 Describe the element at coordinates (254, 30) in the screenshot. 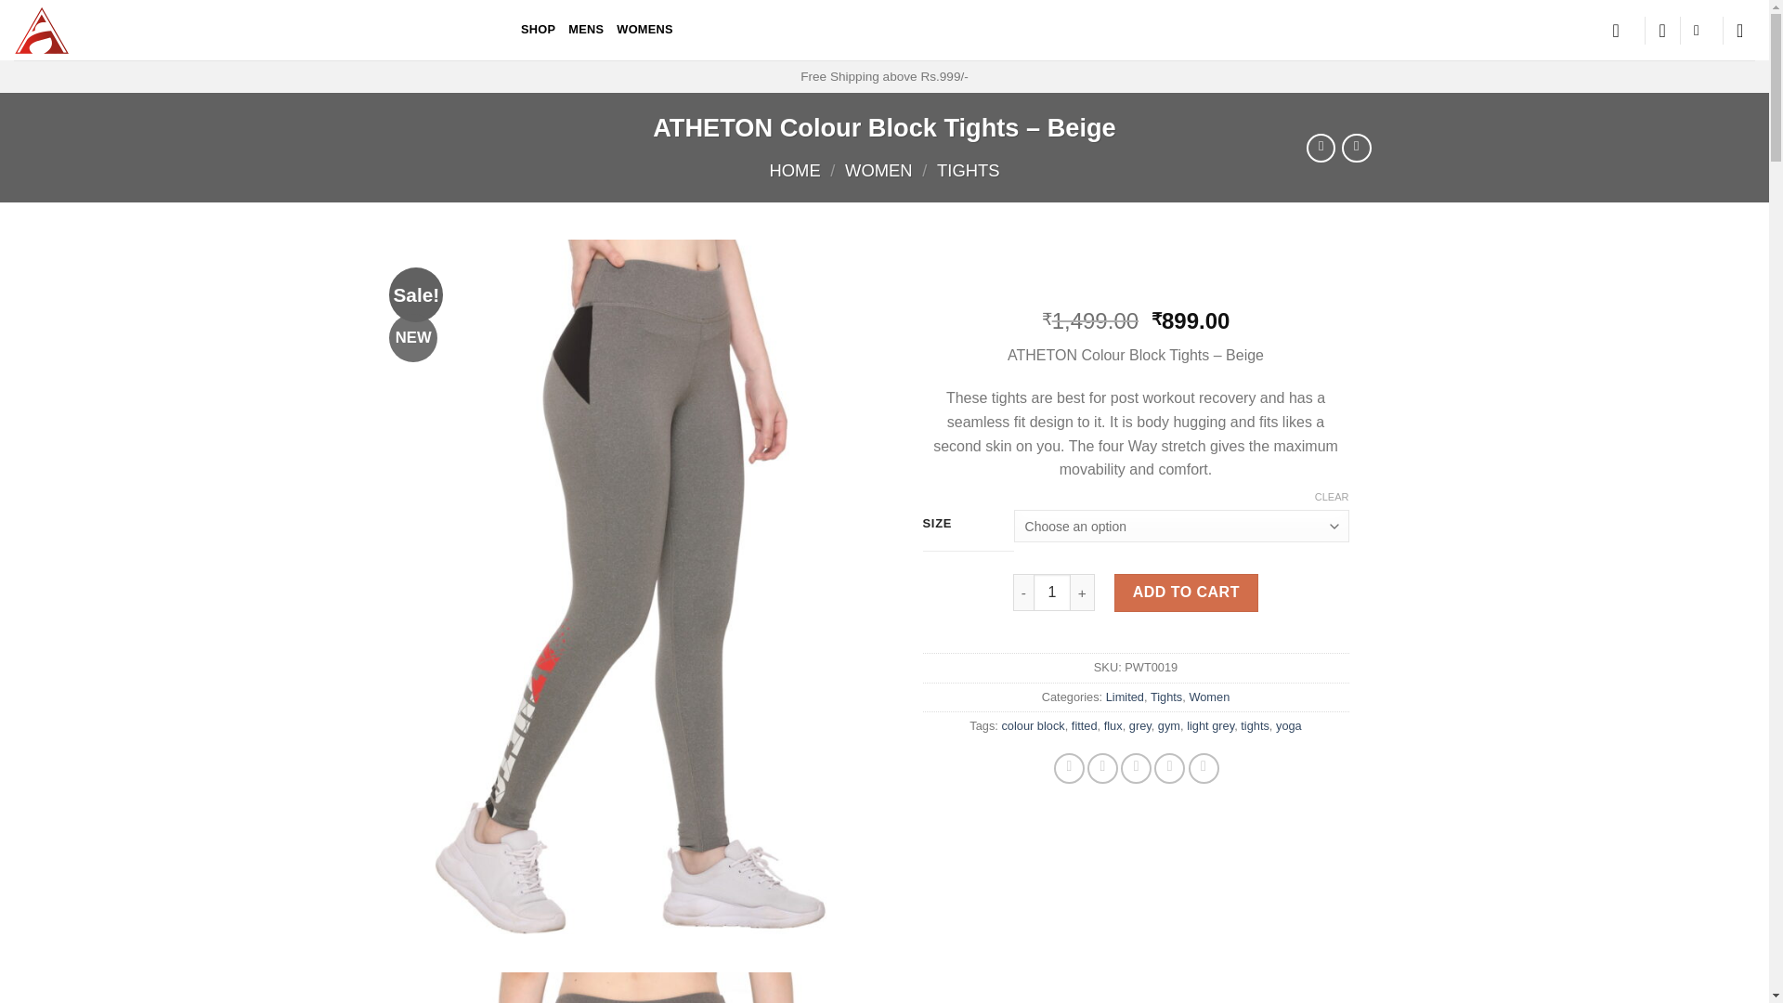

I see `Atheton - Promoting fitness` at that location.